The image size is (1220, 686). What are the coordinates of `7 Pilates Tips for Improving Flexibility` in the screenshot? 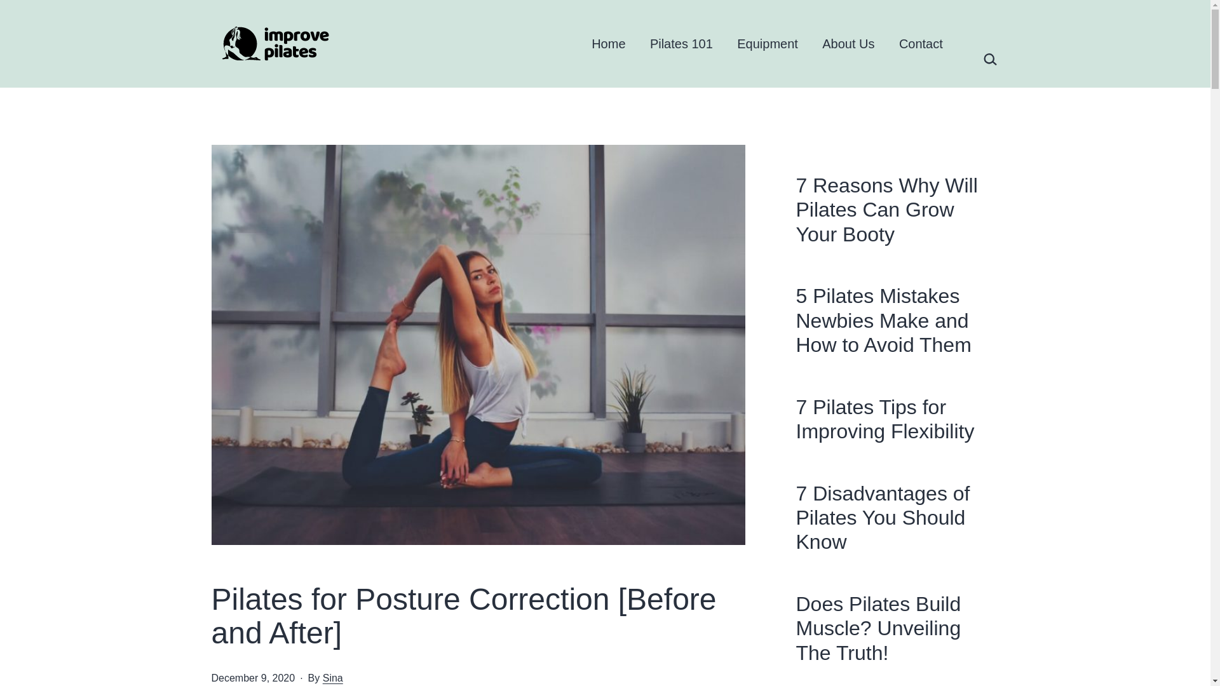 It's located at (897, 419).